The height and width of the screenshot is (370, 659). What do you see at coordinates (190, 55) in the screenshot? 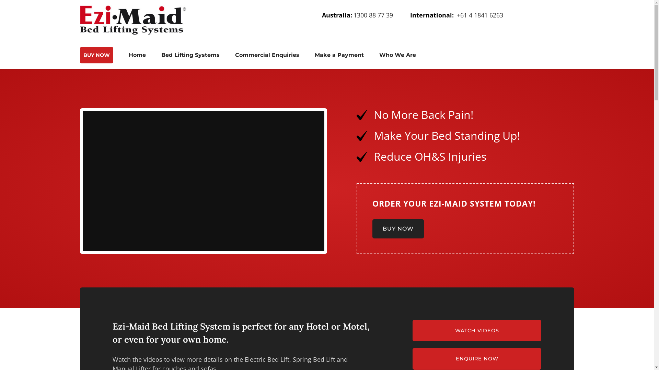
I see `Bed Lifting Systems` at bounding box center [190, 55].